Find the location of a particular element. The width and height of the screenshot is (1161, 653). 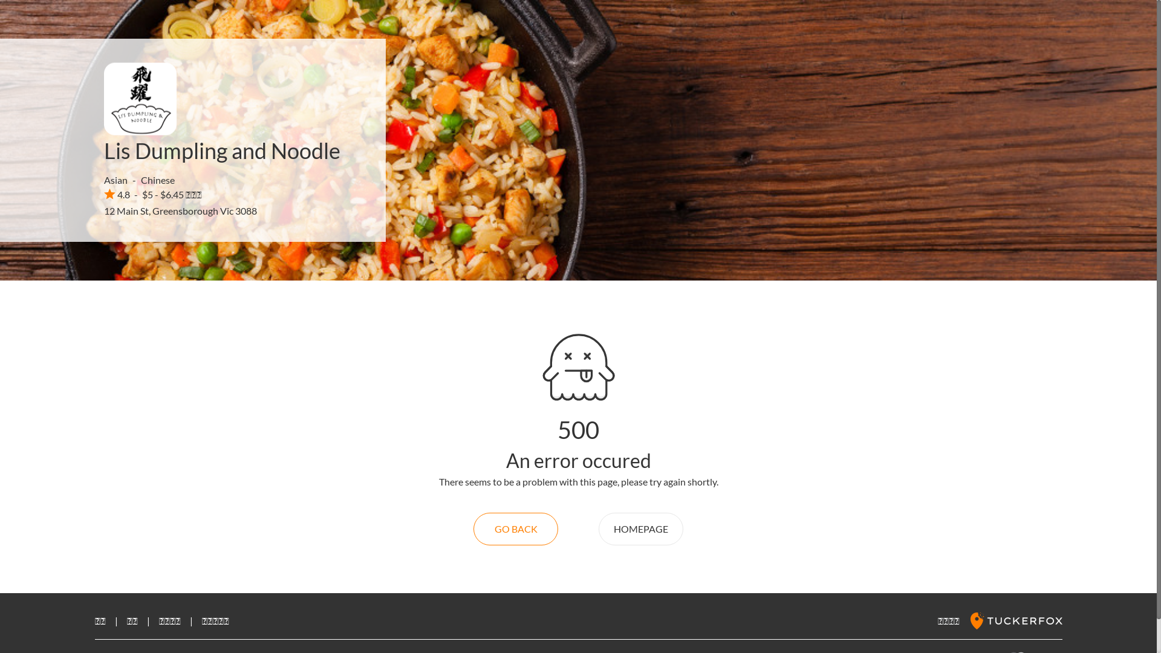

4.8 is located at coordinates (117, 194).